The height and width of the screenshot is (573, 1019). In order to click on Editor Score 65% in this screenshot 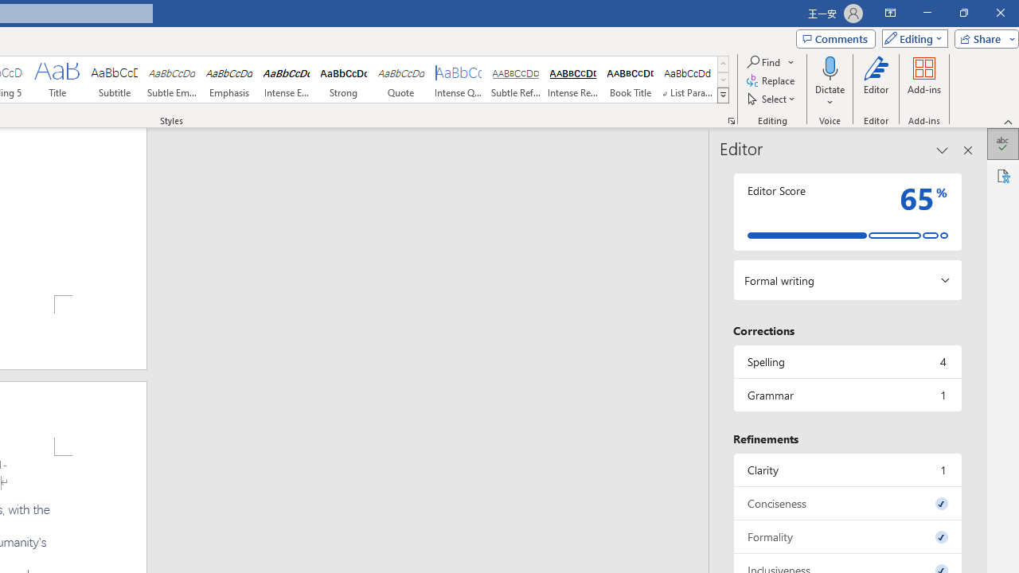, I will do `click(847, 212)`.